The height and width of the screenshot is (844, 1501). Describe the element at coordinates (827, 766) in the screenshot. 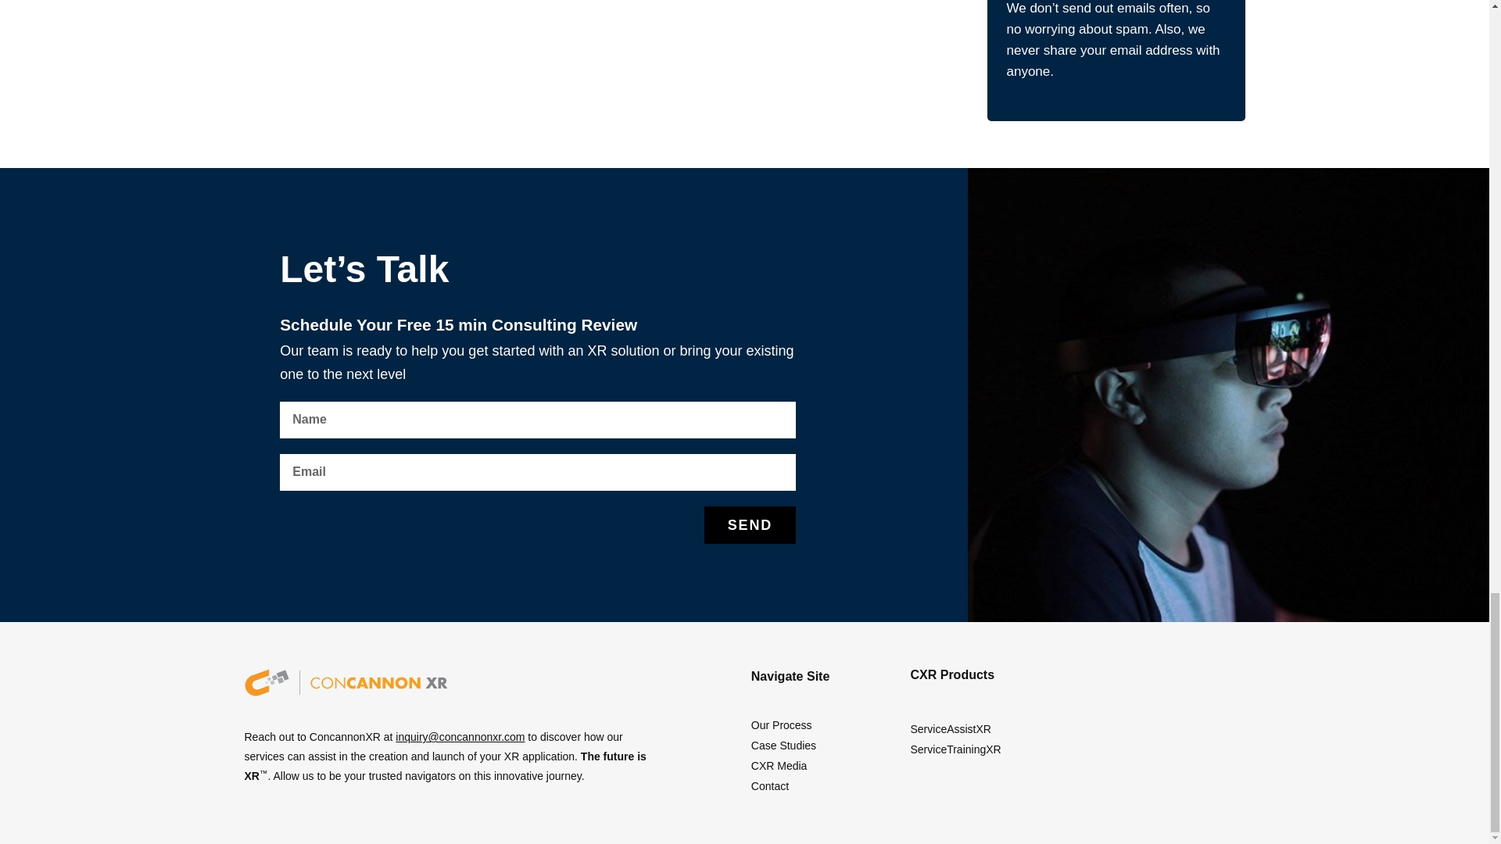

I see `CXR Media` at that location.